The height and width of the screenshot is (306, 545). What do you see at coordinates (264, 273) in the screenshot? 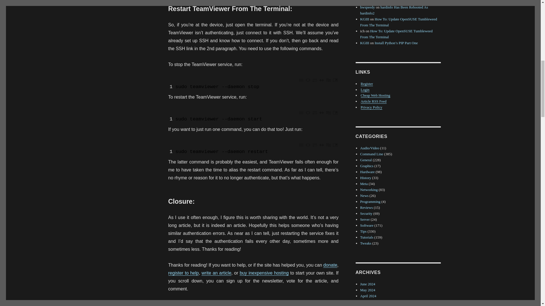
I see `buy inexpensive hosting` at bounding box center [264, 273].